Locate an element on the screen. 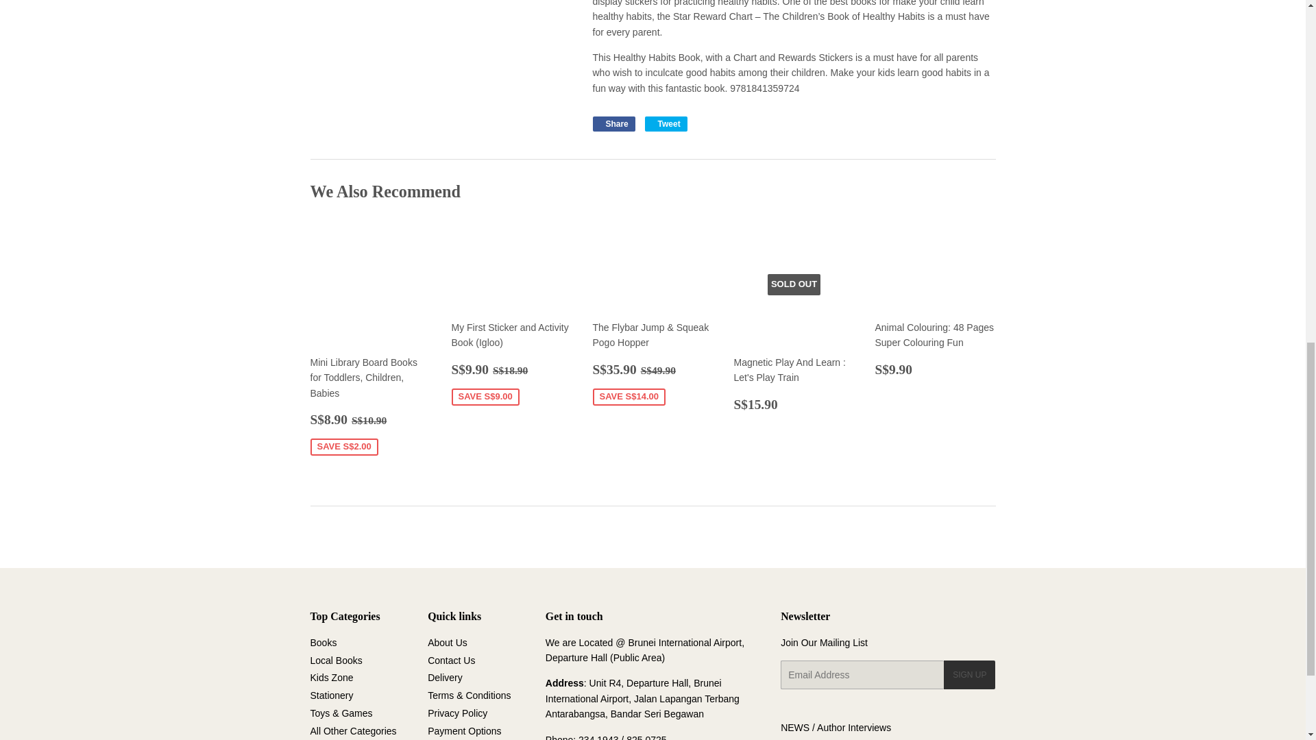 The height and width of the screenshot is (740, 1316). Share on Facebook is located at coordinates (613, 123).